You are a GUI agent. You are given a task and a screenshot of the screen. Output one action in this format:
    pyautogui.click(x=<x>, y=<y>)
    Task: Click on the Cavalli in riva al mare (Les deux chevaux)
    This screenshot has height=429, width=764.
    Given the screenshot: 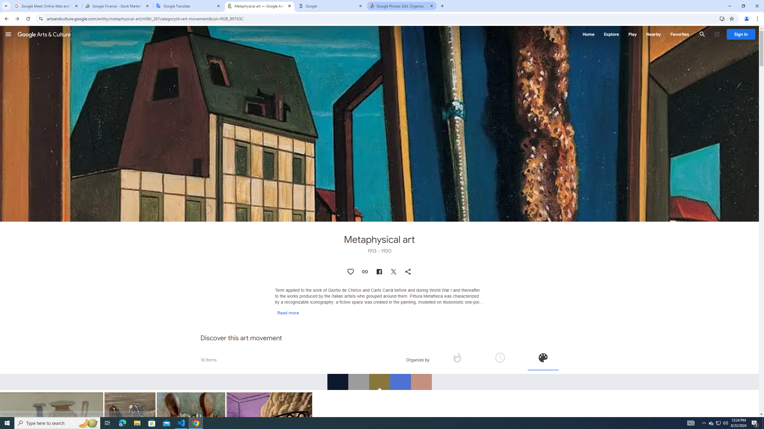 What is the action you would take?
    pyautogui.click(x=130, y=418)
    